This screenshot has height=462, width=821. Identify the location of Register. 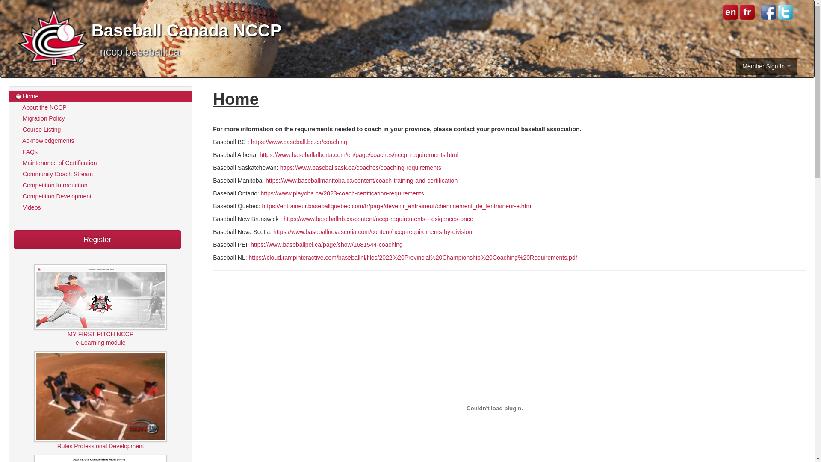
(97, 240).